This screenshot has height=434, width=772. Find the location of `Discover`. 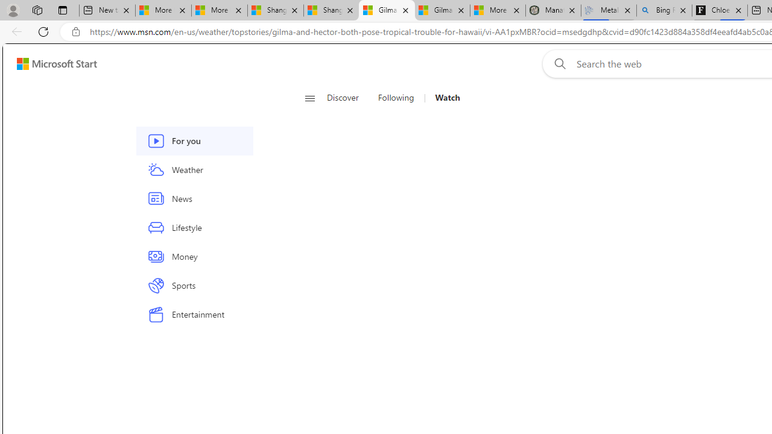

Discover is located at coordinates (347, 98).